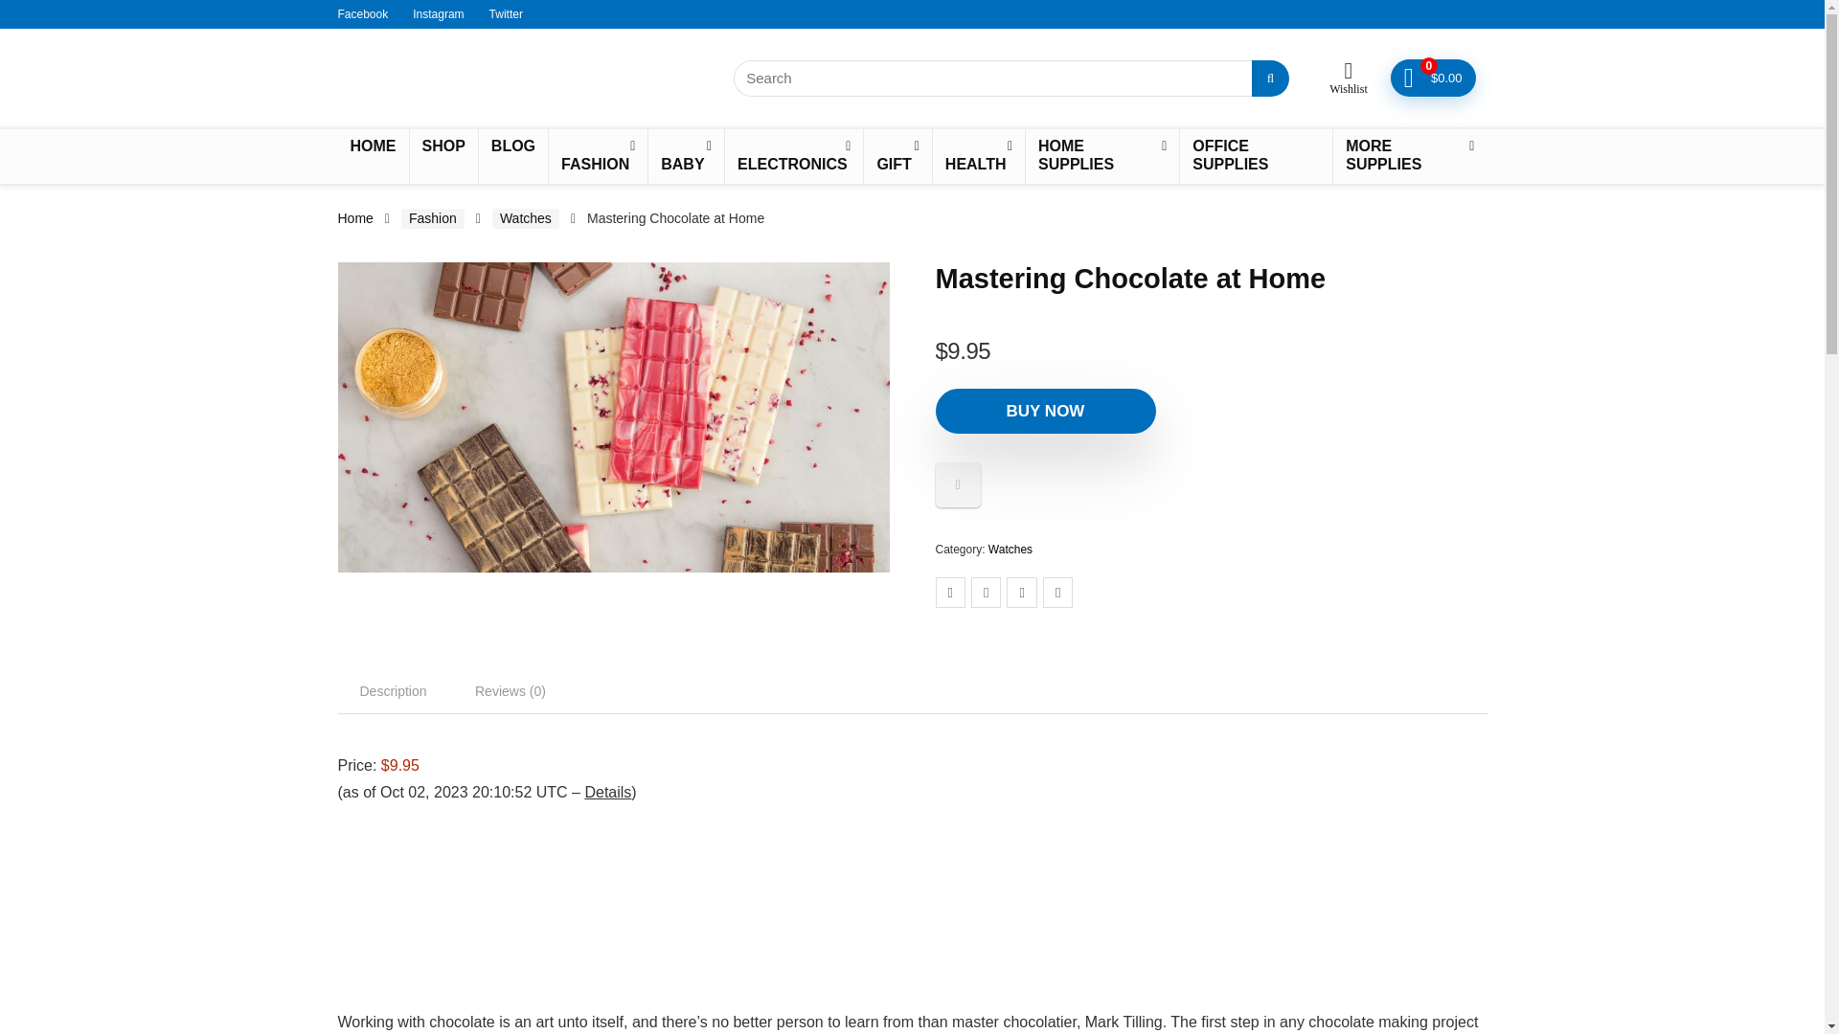 The image size is (1839, 1034). Describe the element at coordinates (598, 157) in the screenshot. I see `FASHION` at that location.